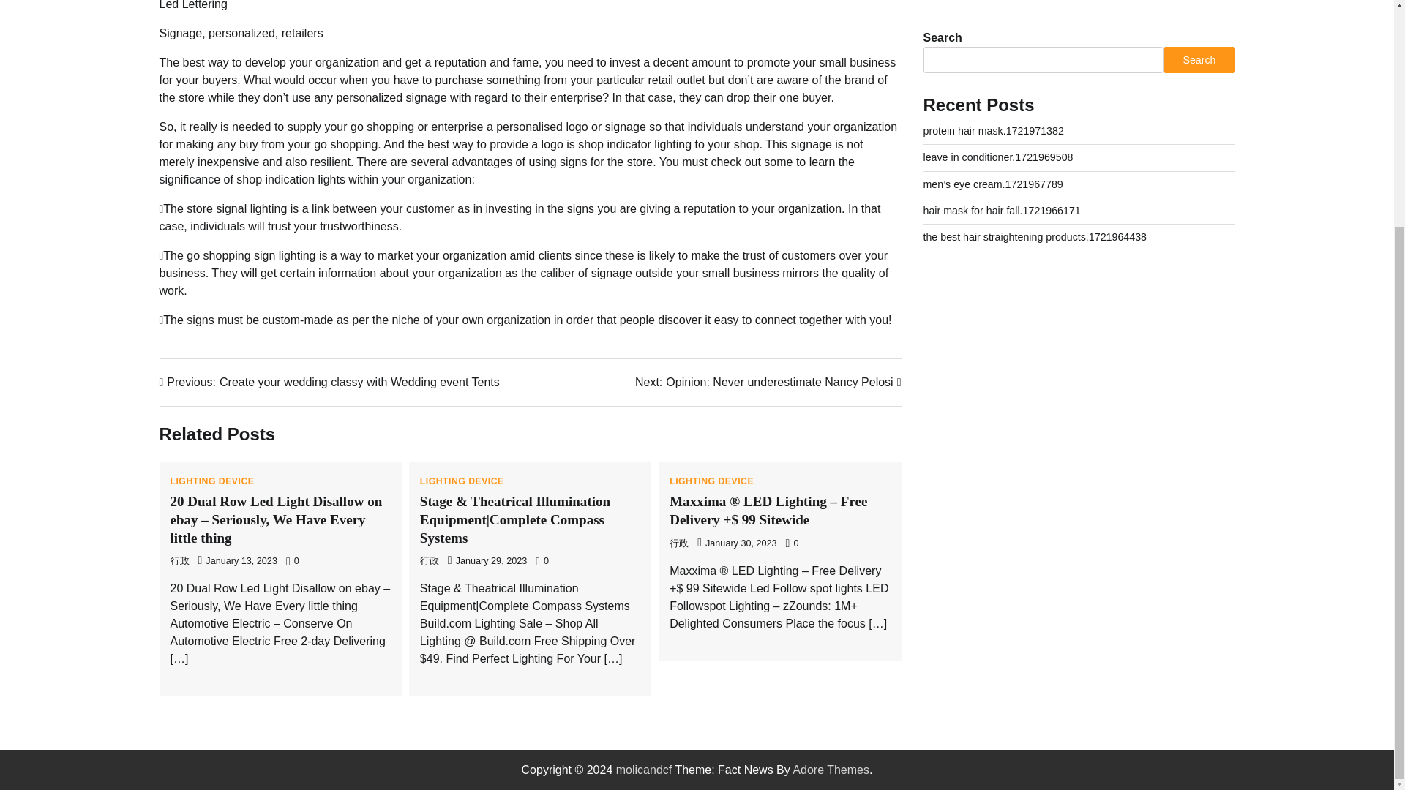 The image size is (1405, 790). What do you see at coordinates (462, 481) in the screenshot?
I see `LIGHTING DEVICE` at bounding box center [462, 481].